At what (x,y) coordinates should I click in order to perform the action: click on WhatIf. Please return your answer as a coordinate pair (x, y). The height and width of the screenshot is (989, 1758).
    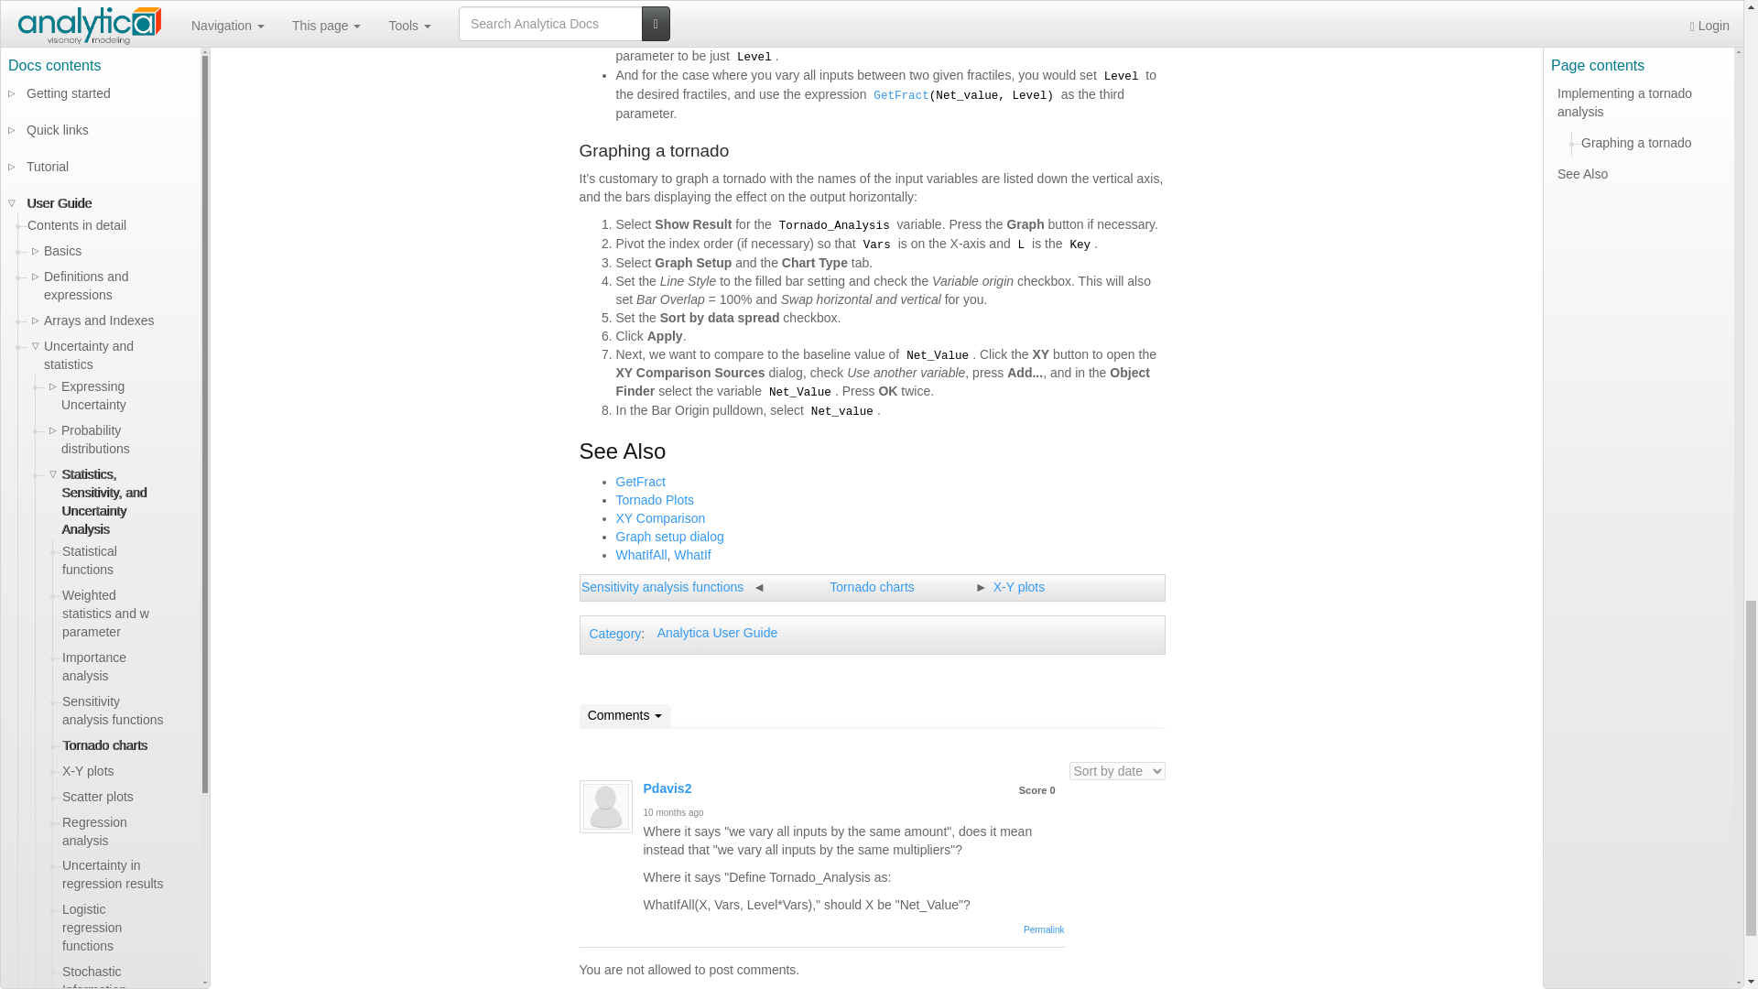
    Looking at the image, I should click on (691, 555).